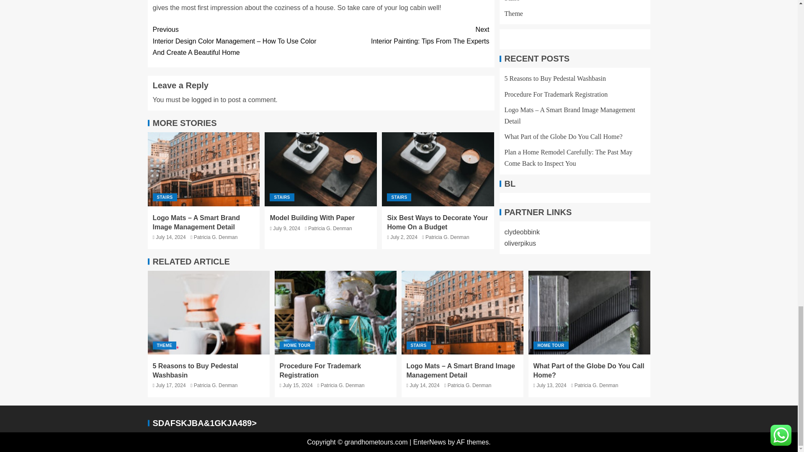 The height and width of the screenshot is (452, 804). What do you see at coordinates (208, 312) in the screenshot?
I see `5 Reasons to Buy Pedestal Washbasin` at bounding box center [208, 312].